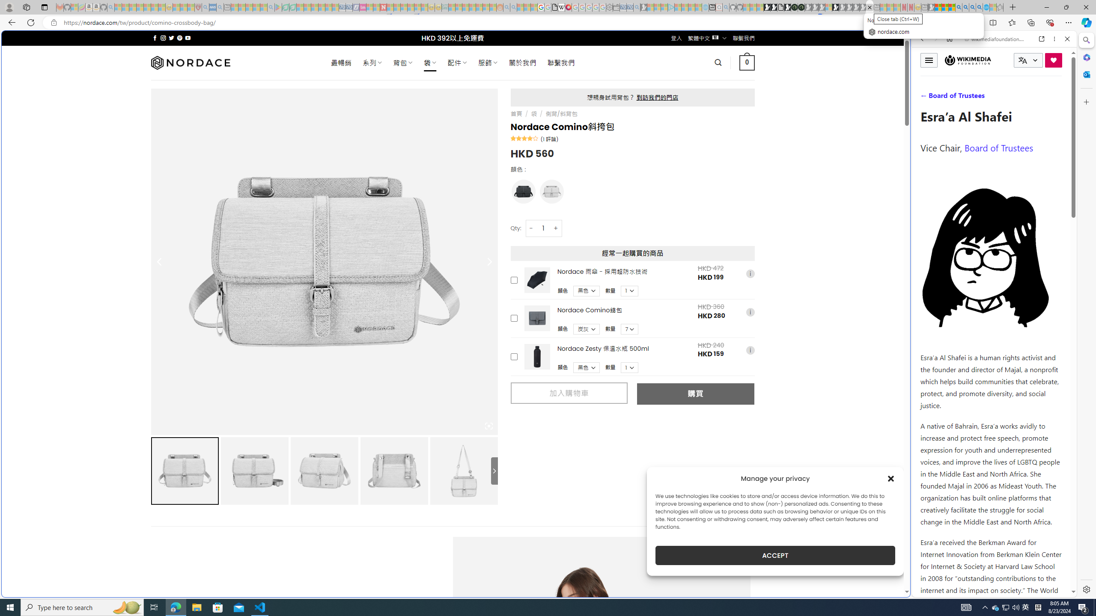  Describe the element at coordinates (966, 7) in the screenshot. I see `2009 Bing officially replaced Live Search on June 3 - Search` at that location.